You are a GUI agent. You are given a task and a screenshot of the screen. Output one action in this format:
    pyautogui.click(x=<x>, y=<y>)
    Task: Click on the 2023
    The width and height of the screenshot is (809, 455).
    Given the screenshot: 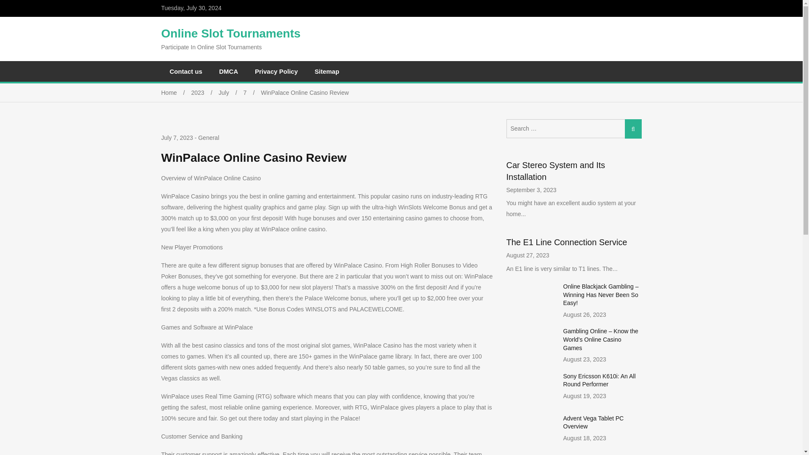 What is the action you would take?
    pyautogui.click(x=205, y=92)
    